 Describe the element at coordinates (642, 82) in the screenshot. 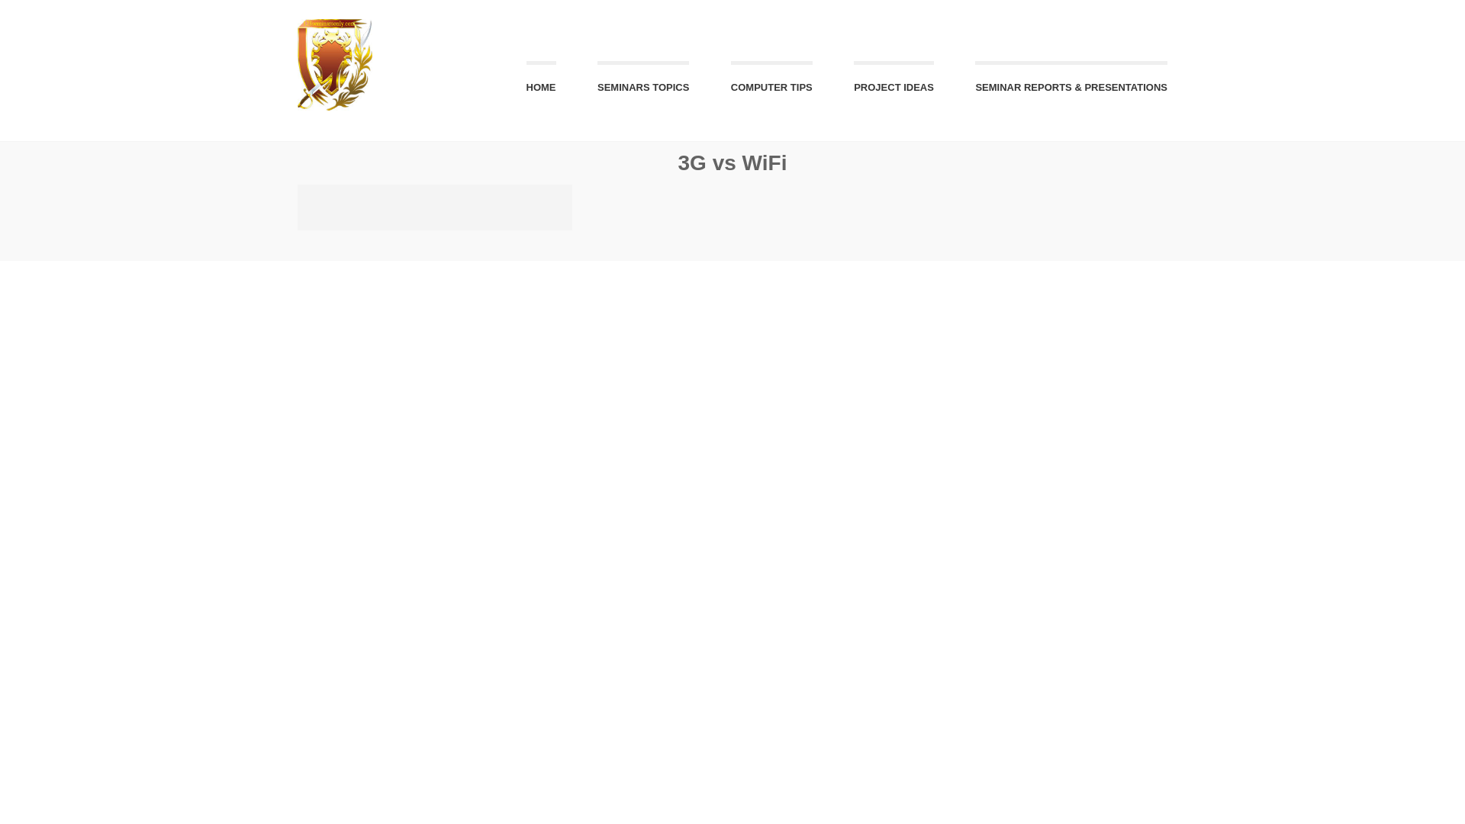

I see `Get Latest Seminars Topics` at that location.